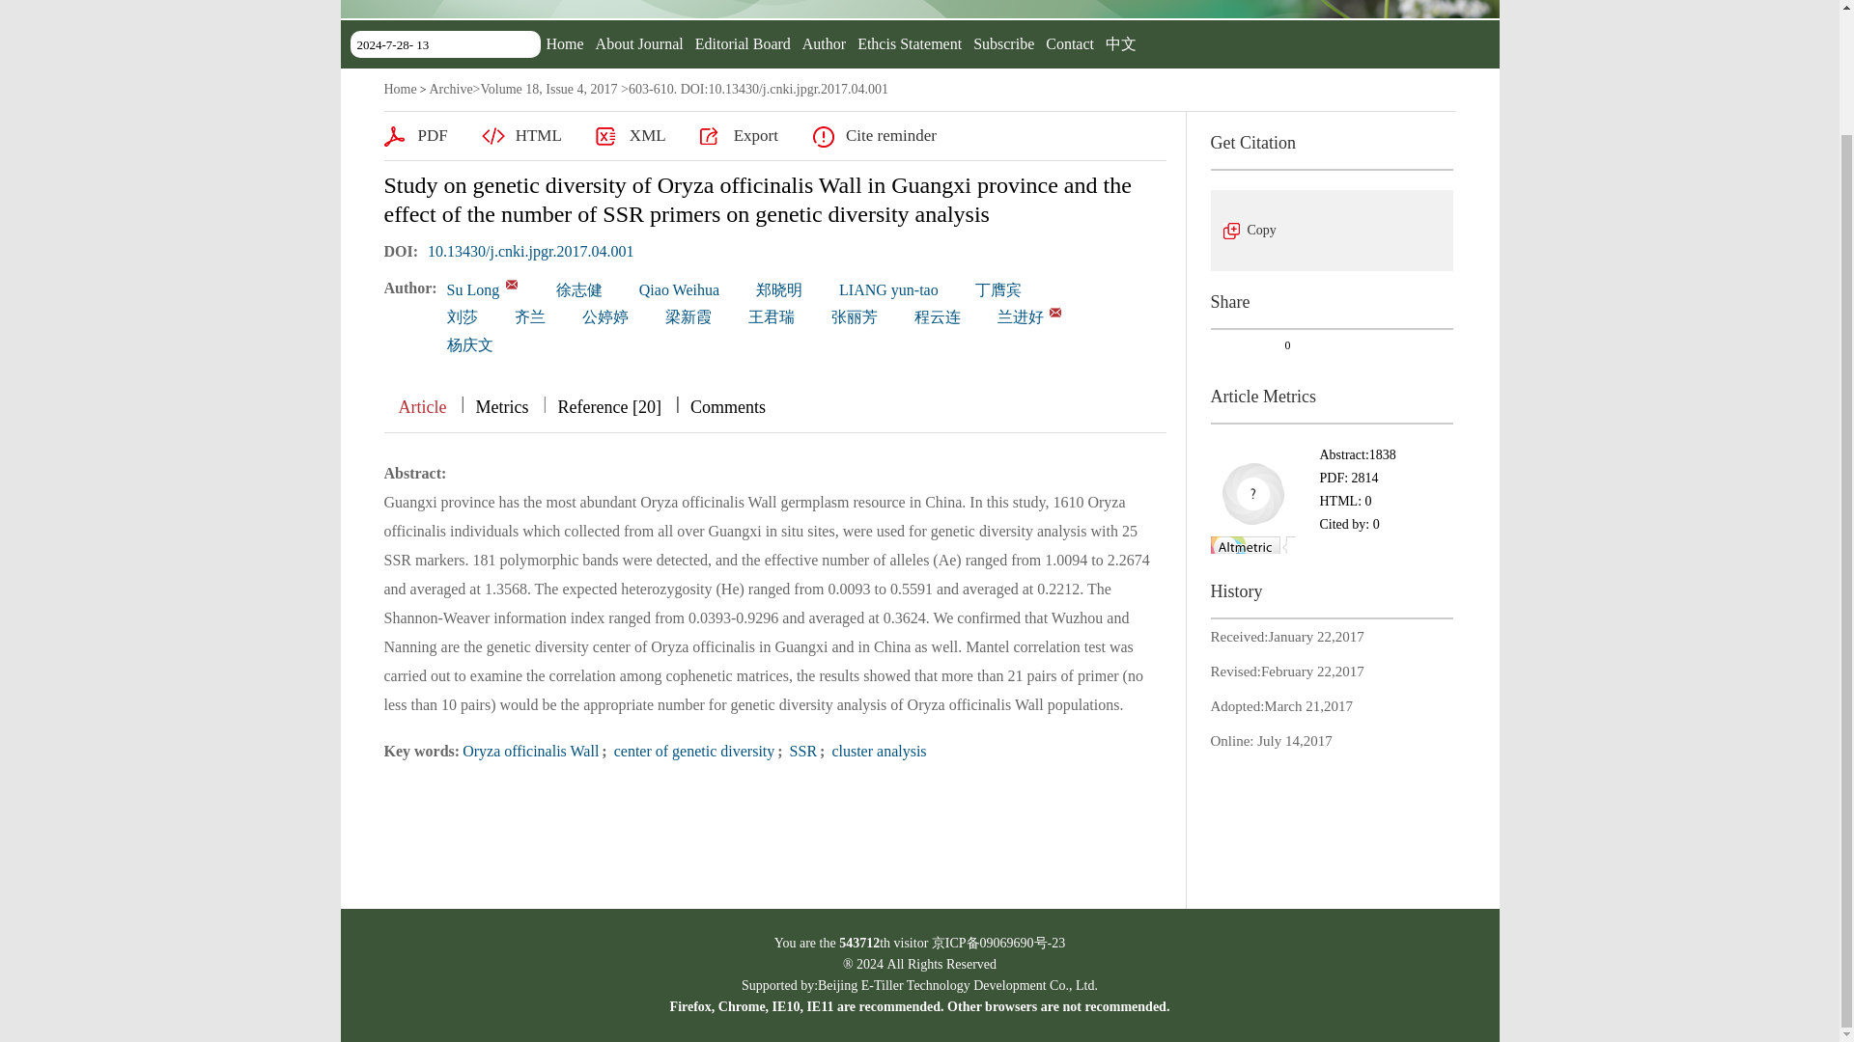  I want to click on Contact, so click(1069, 43).